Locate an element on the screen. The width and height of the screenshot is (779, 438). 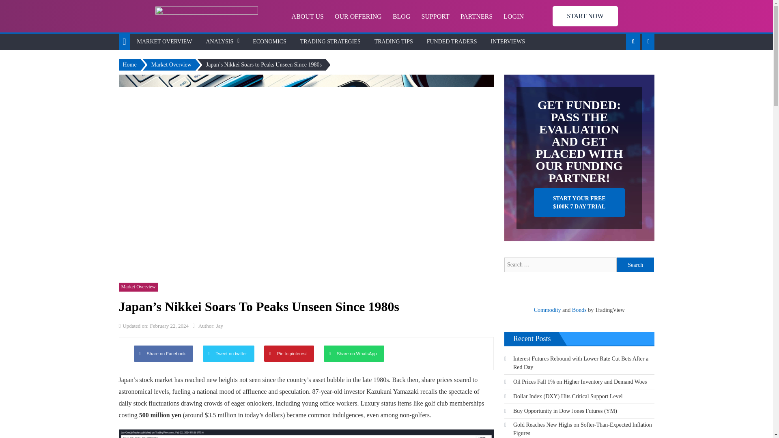
LOGIN is located at coordinates (509, 16).